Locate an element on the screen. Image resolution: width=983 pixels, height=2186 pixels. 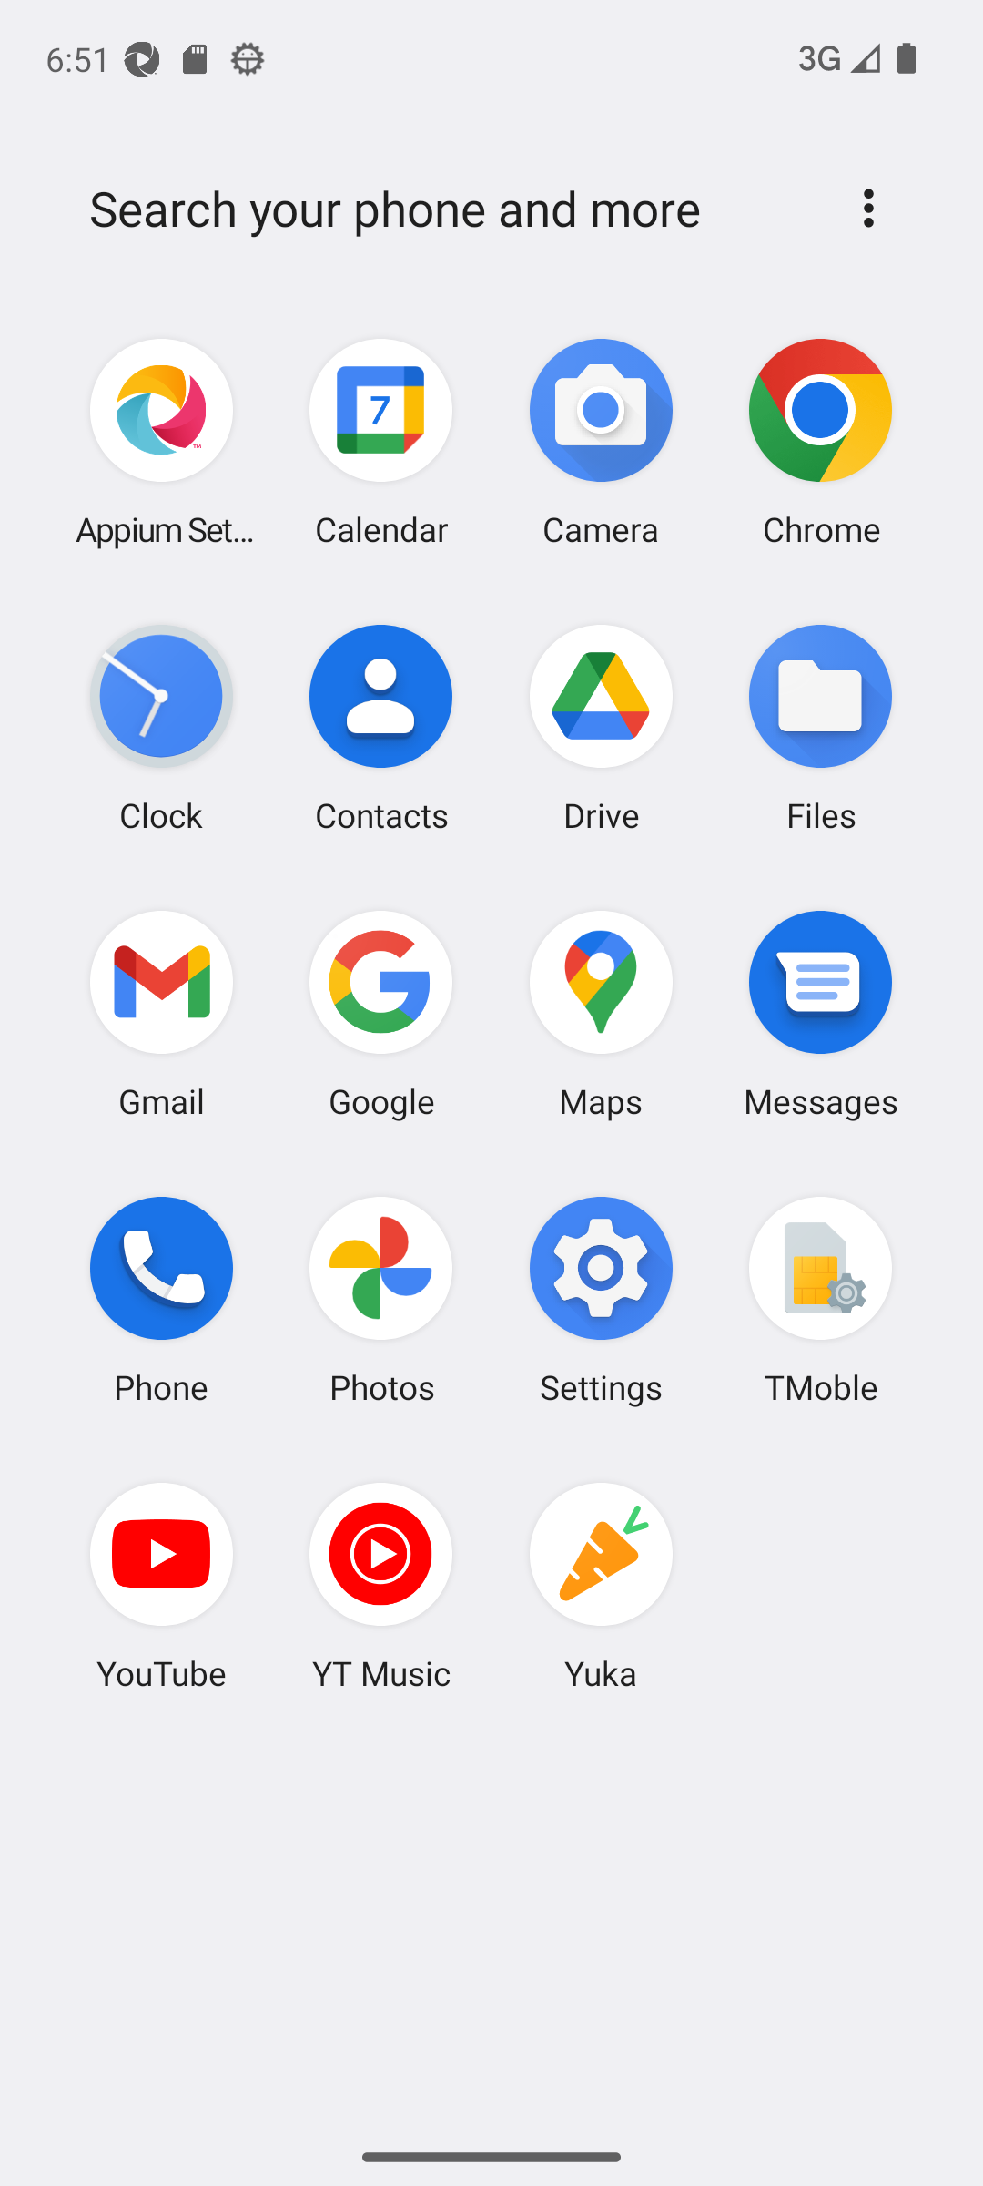
Yuka is located at coordinates (601, 1586).